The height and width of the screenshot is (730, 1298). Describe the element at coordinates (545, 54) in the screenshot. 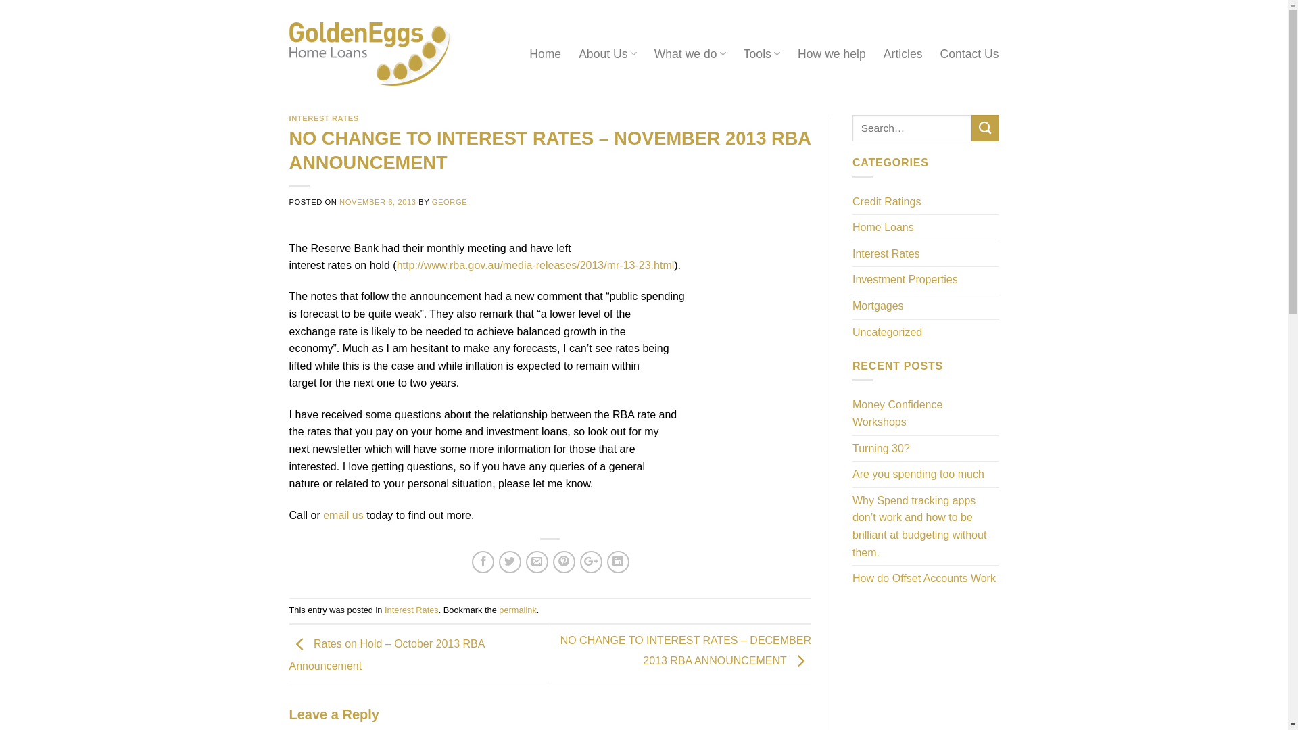

I see `Home` at that location.